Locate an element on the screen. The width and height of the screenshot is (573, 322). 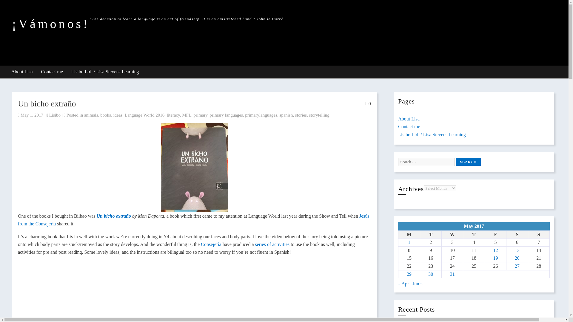
Contact me is located at coordinates (409, 126).